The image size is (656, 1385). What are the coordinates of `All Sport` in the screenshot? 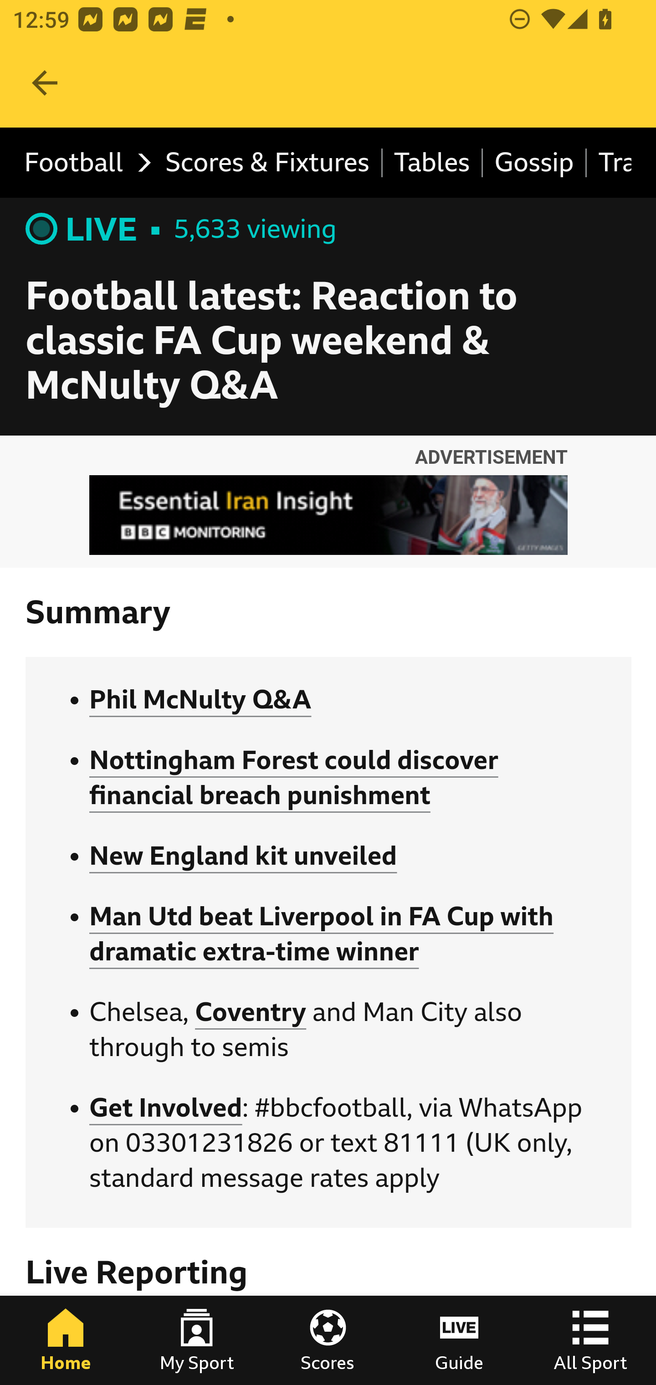 It's located at (590, 1340).